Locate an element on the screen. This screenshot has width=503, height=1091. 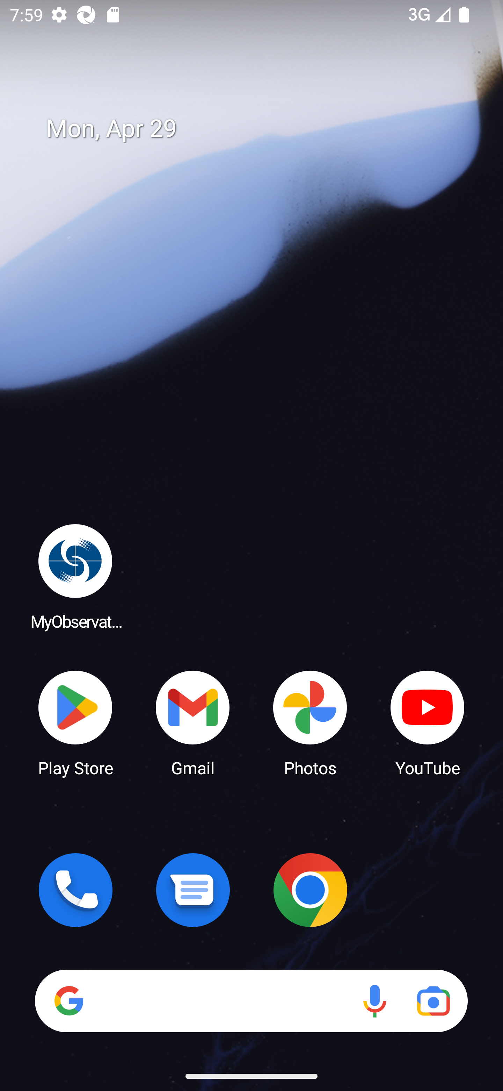
Phone is located at coordinates (75, 890).